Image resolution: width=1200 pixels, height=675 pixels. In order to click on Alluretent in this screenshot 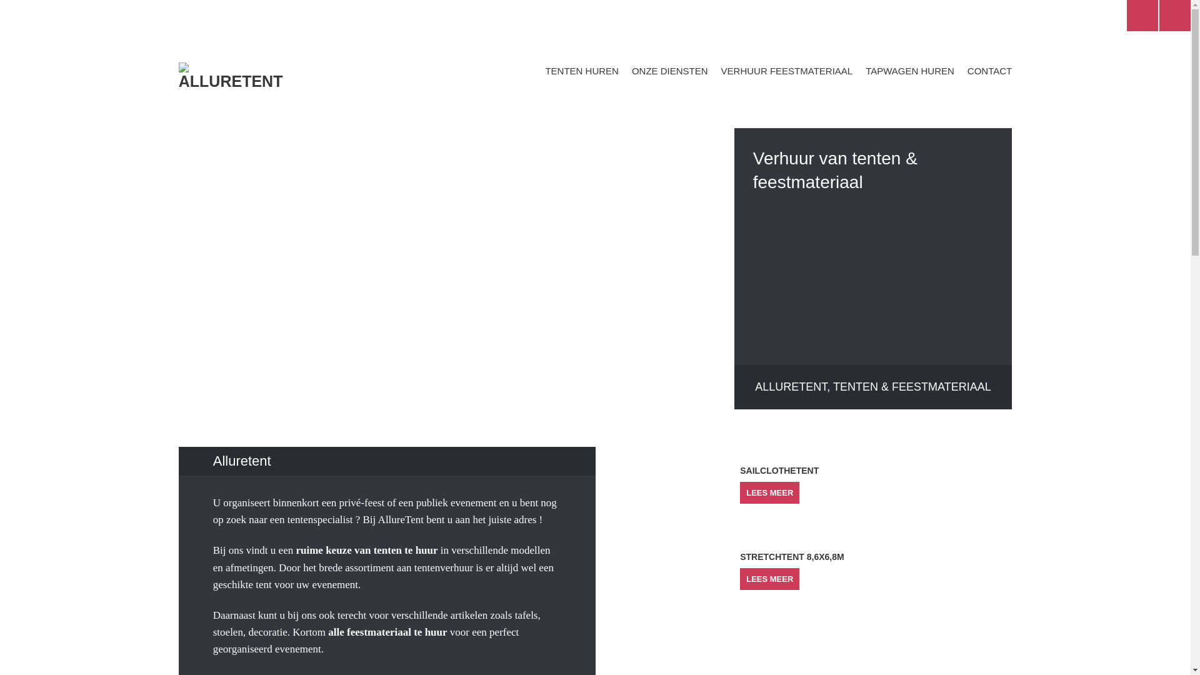, I will do `click(282, 76)`.